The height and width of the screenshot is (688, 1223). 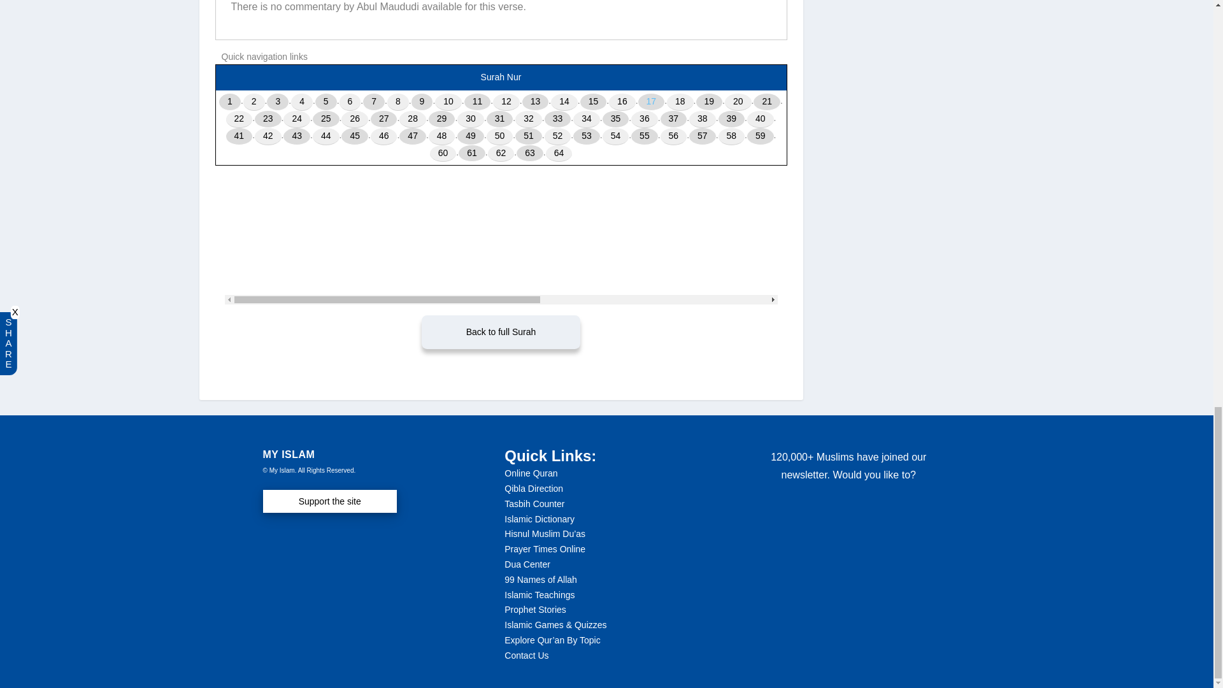 What do you see at coordinates (478, 102) in the screenshot?
I see `11` at bounding box center [478, 102].